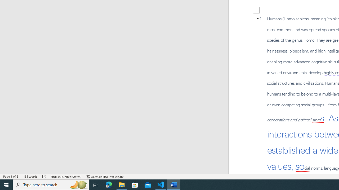  I want to click on Spelling and Grammar Check Errors, so click(44, 176).